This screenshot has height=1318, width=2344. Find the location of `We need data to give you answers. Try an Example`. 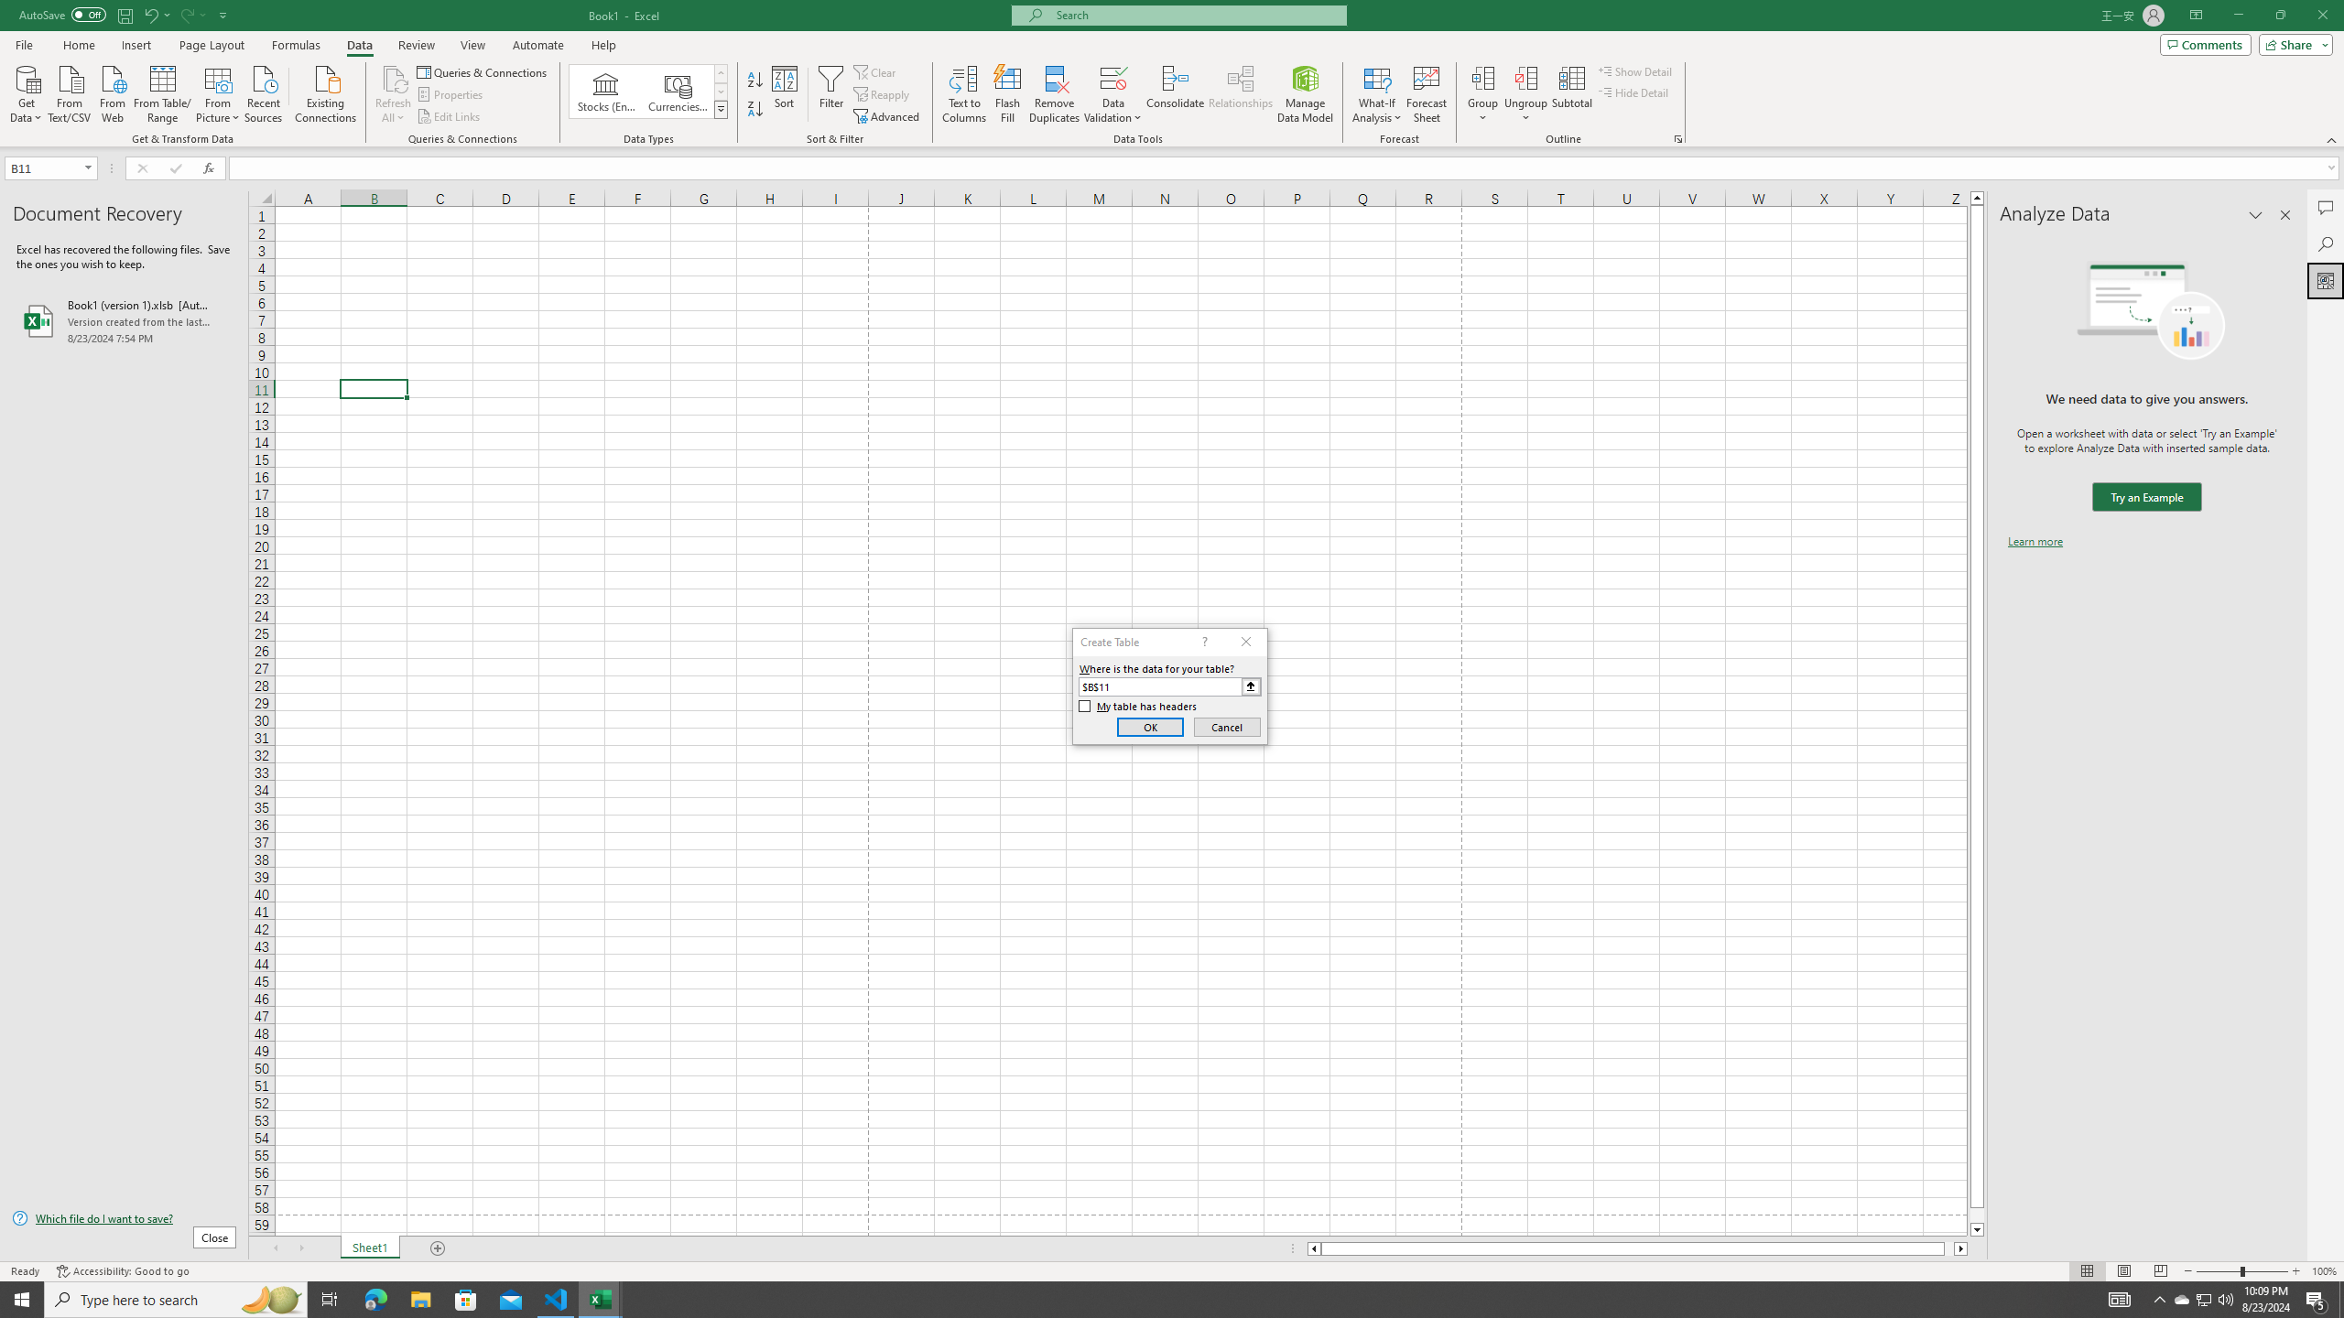

We need data to give you answers. Try an Example is located at coordinates (2146, 498).